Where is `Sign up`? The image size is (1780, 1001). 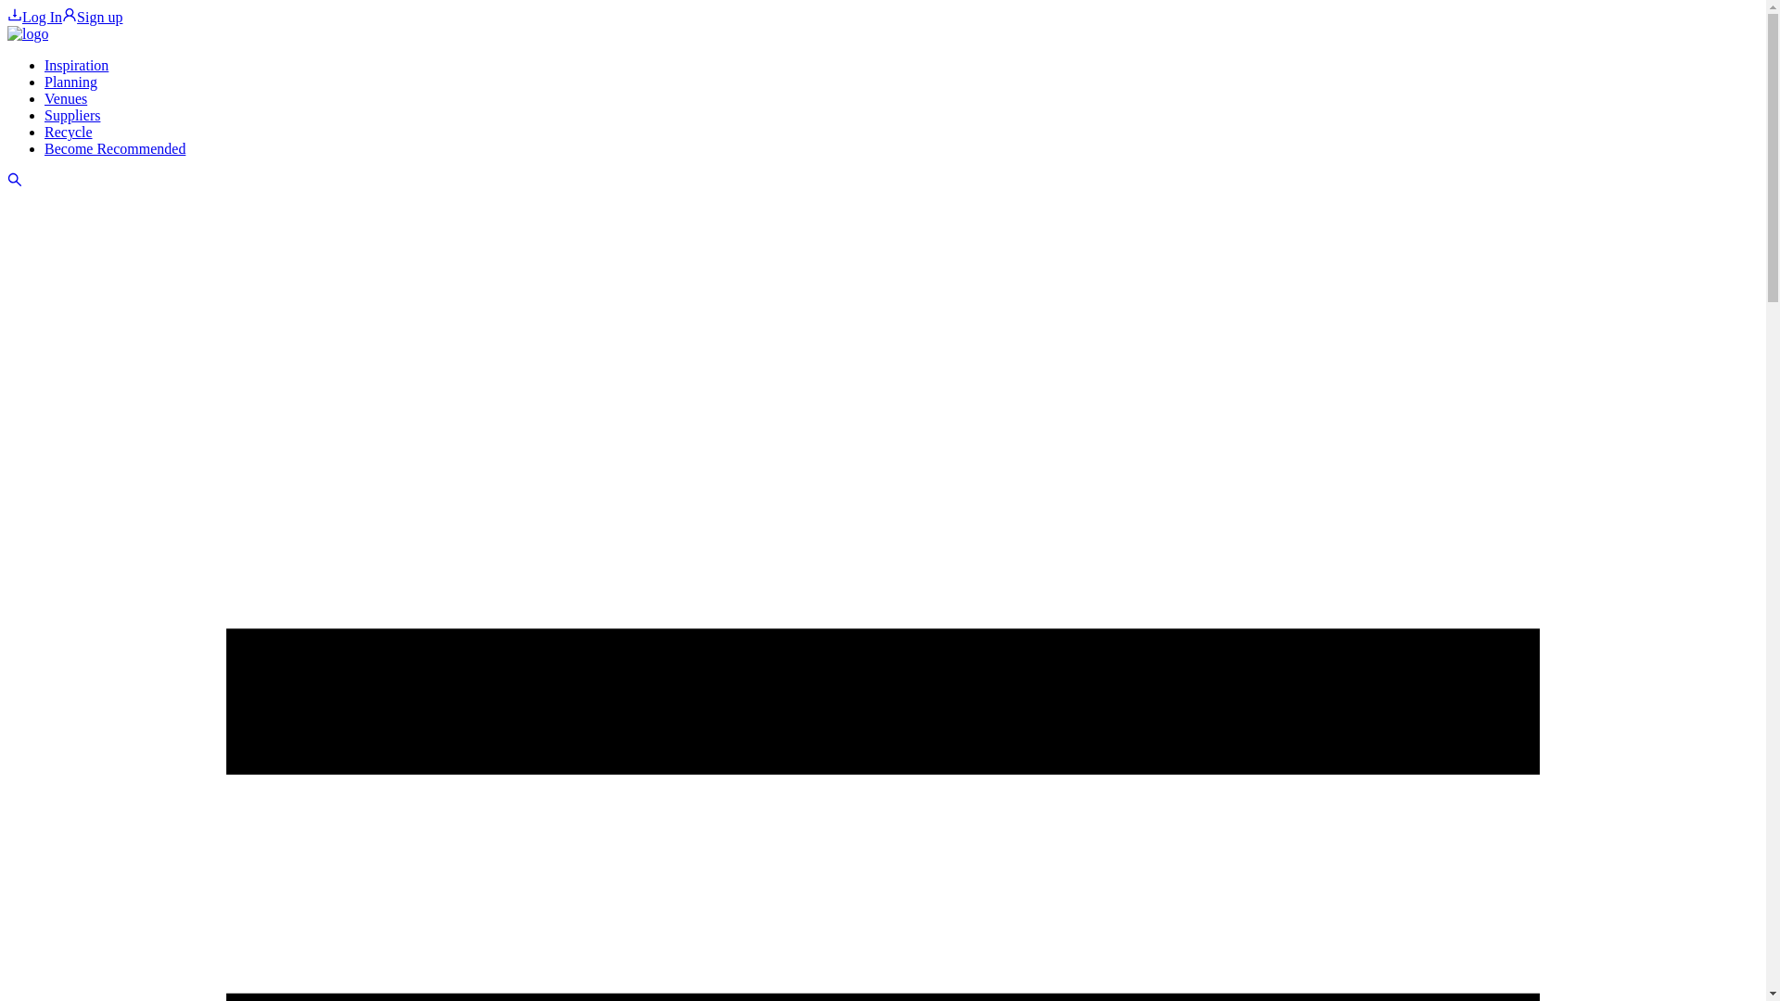 Sign up is located at coordinates (93, 17).